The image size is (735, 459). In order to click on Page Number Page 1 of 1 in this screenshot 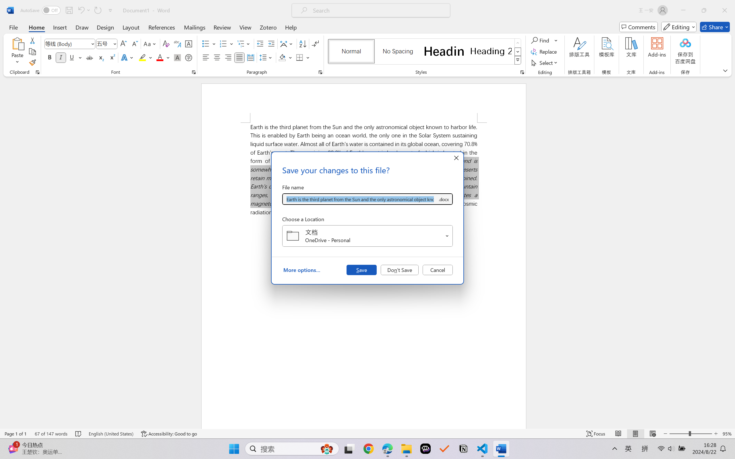, I will do `click(16, 434)`.